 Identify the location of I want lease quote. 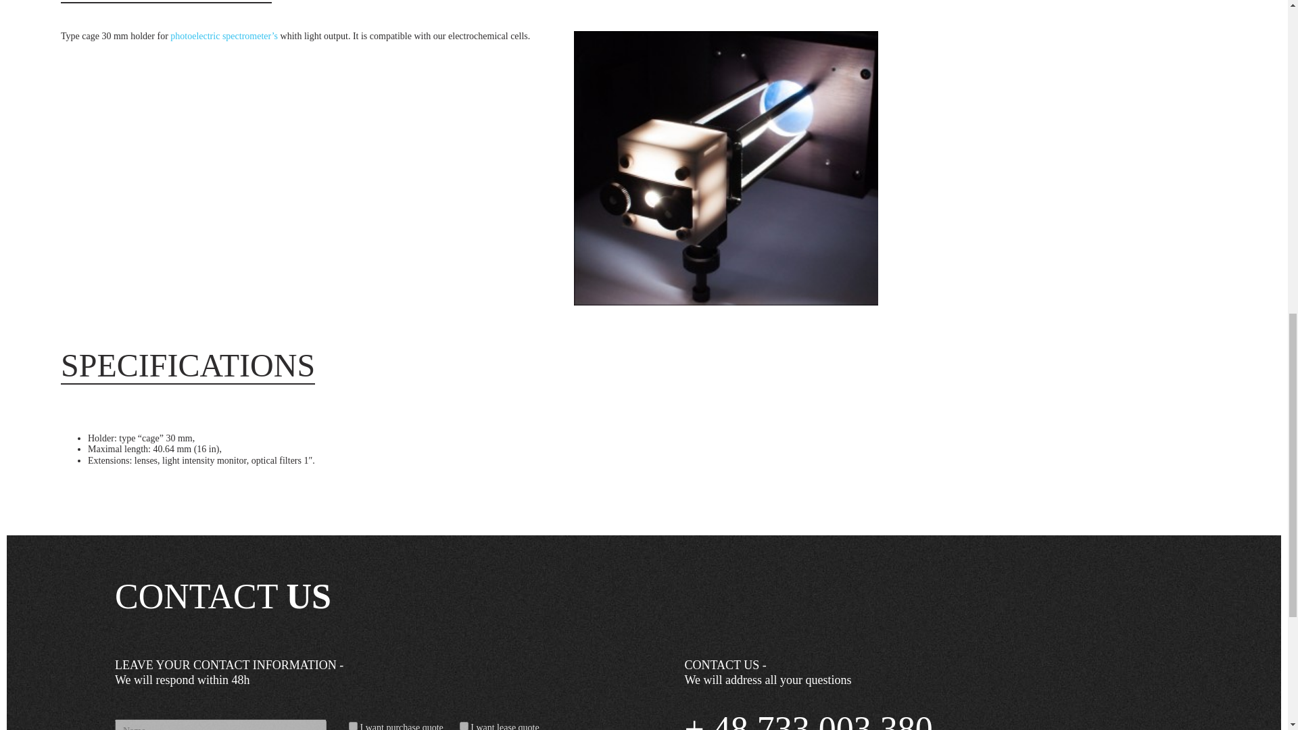
(464, 726).